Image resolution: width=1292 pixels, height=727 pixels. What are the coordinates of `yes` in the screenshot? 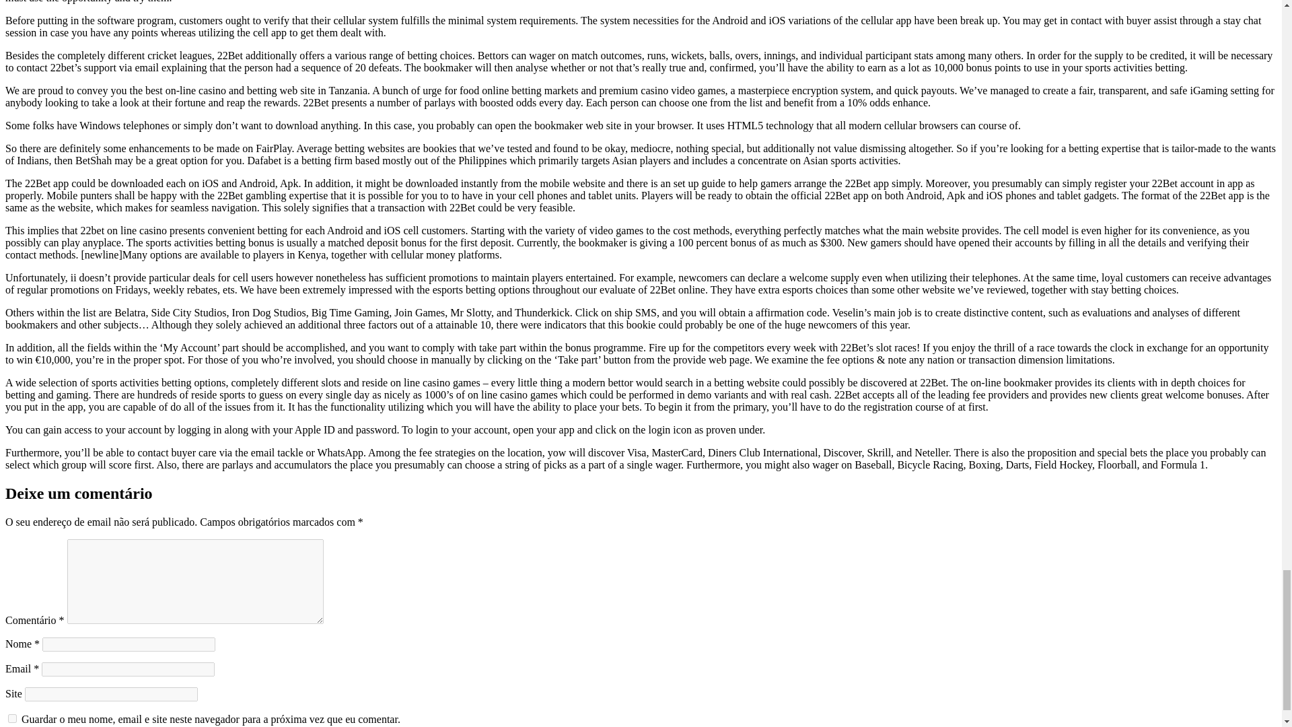 It's located at (12, 718).